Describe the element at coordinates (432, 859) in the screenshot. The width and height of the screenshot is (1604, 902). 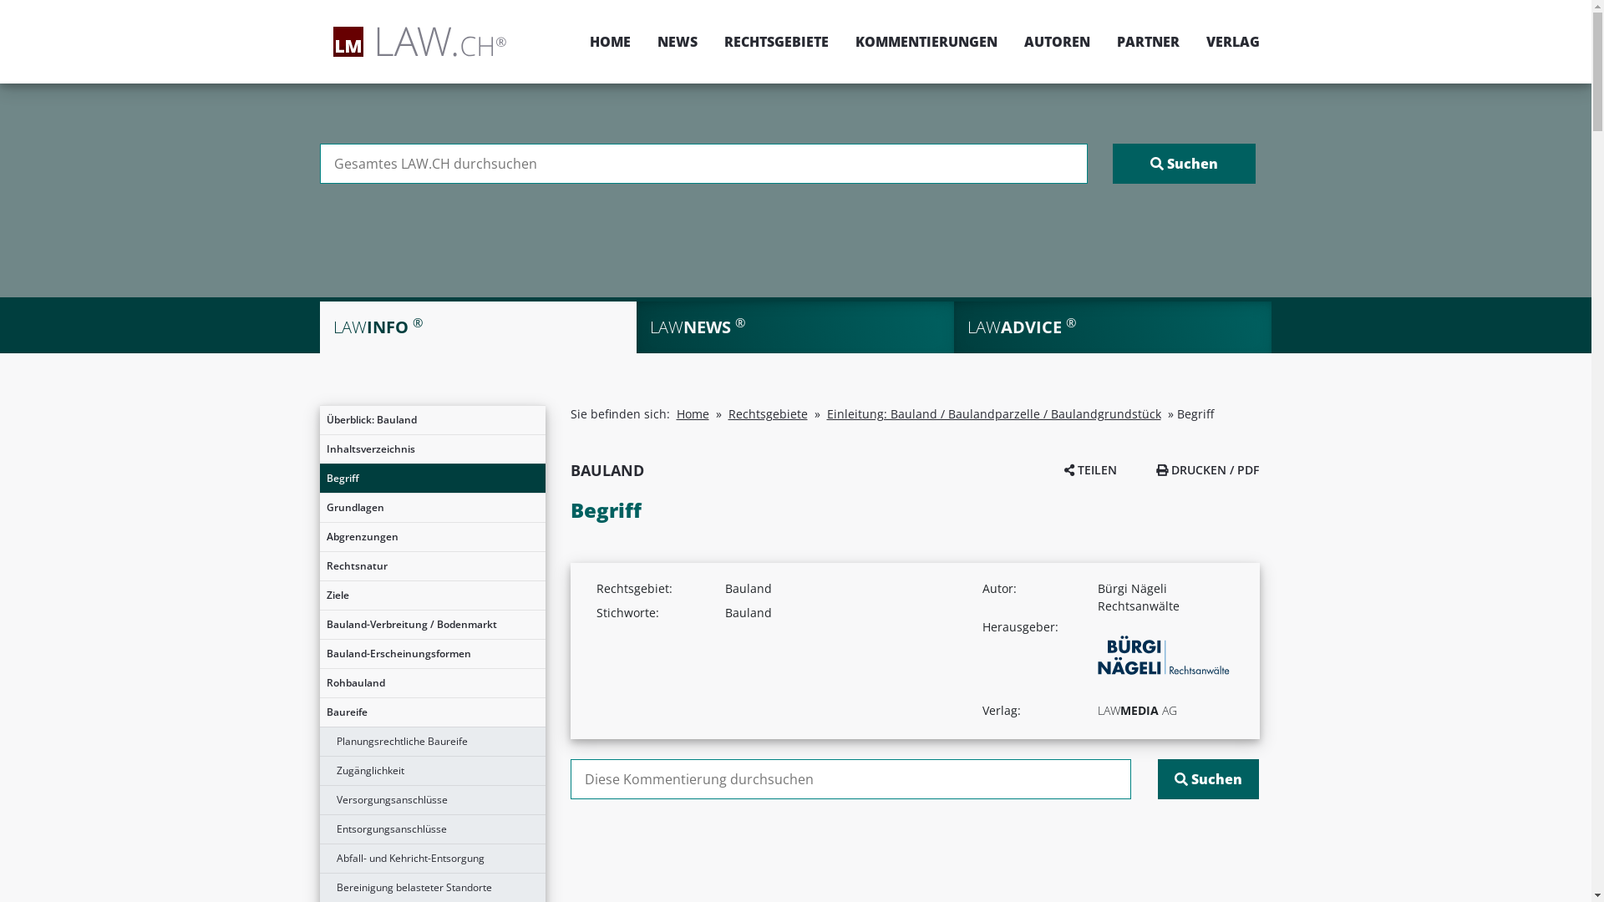
I see `Abfall- und Kehricht-Entsorgung` at that location.